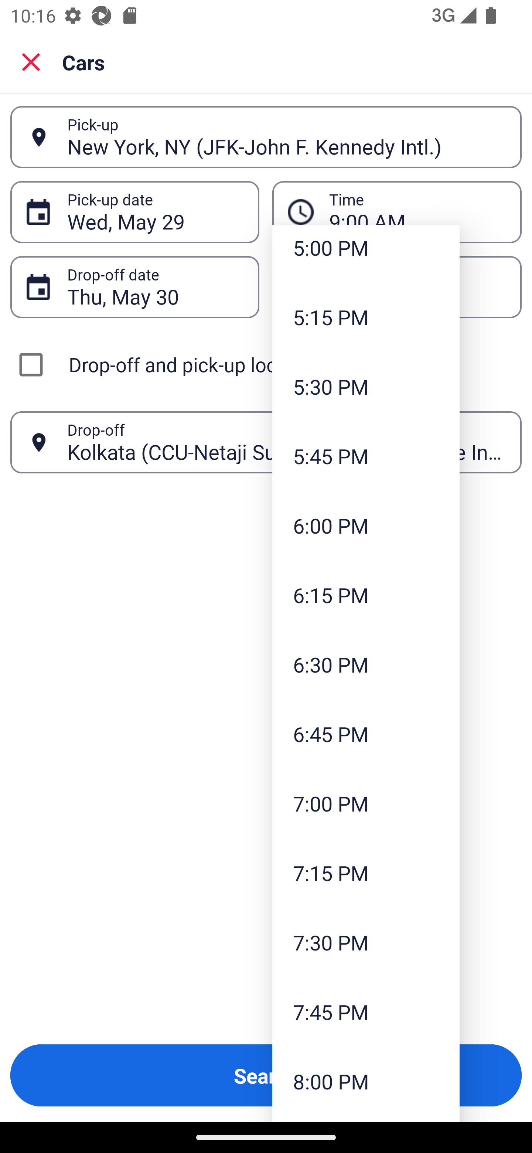 This screenshot has width=532, height=1153. I want to click on 8:00 PM, so click(366, 1081).